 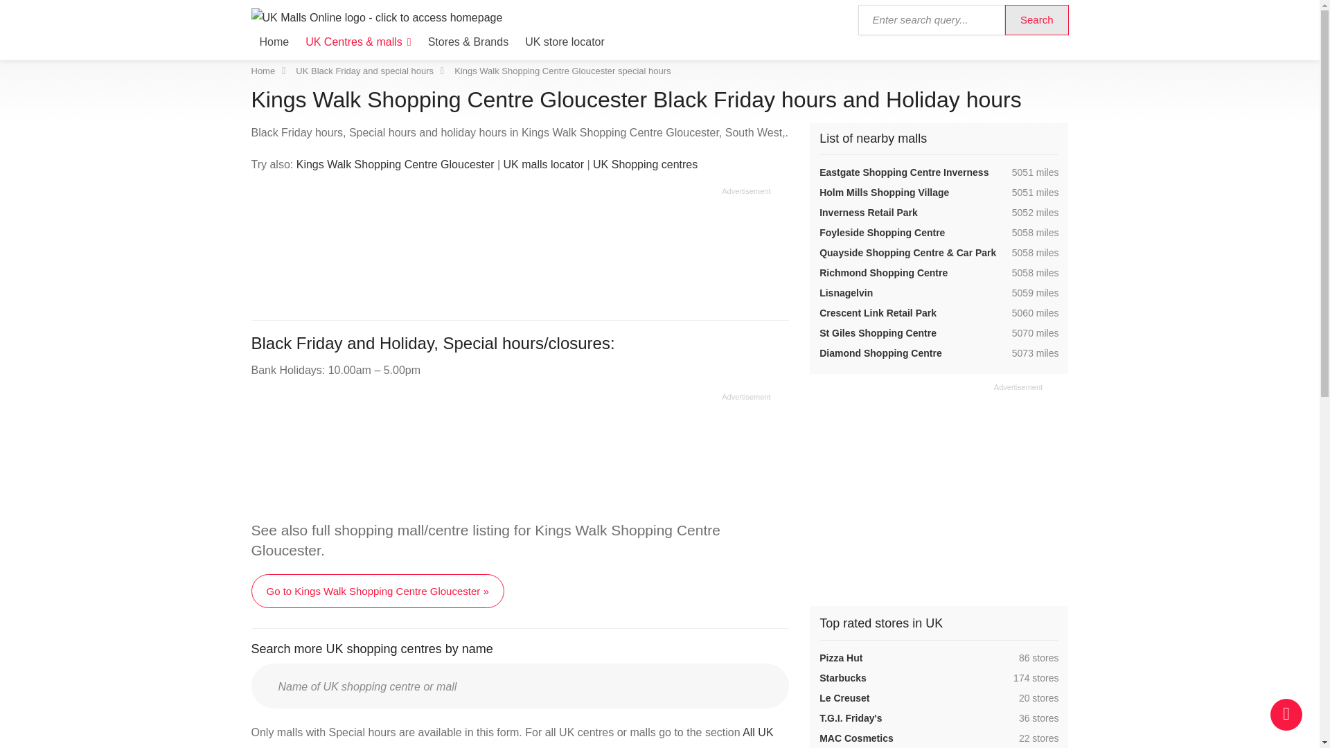 What do you see at coordinates (842, 677) in the screenshot?
I see `Starbucks` at bounding box center [842, 677].